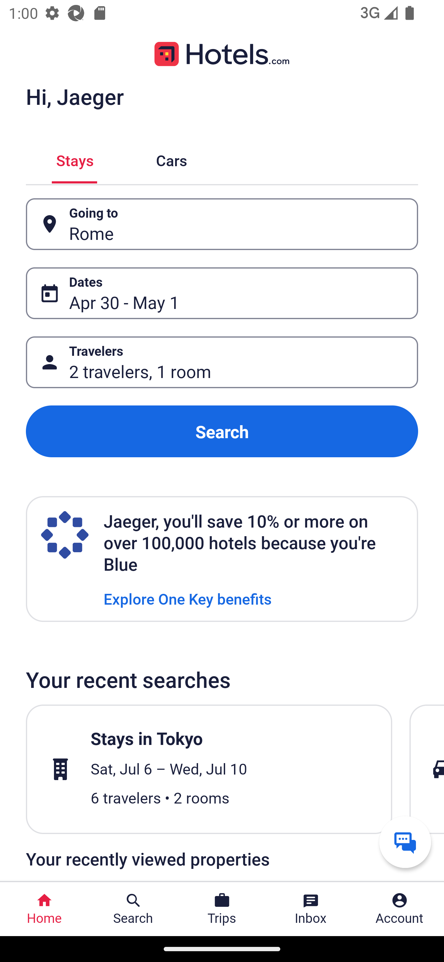 The image size is (444, 962). Describe the element at coordinates (400, 909) in the screenshot. I see `Account Profile. Button` at that location.